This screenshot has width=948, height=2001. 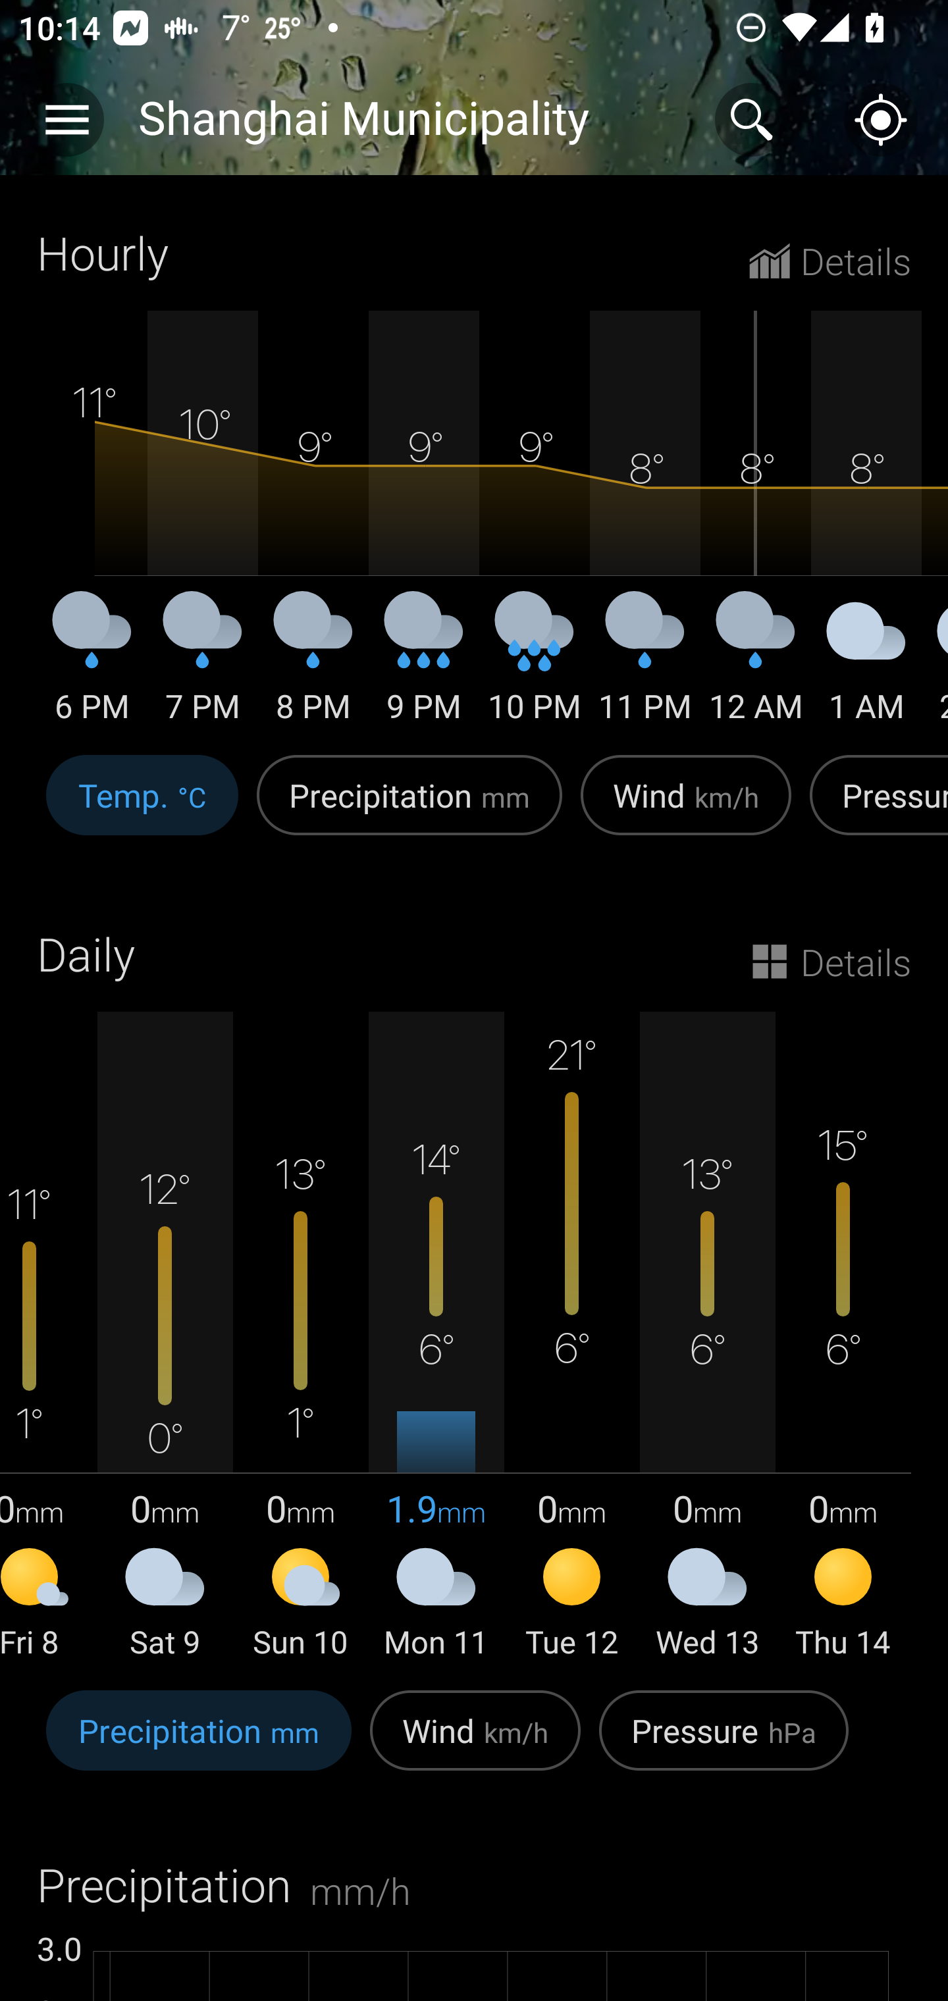 What do you see at coordinates (645, 666) in the screenshot?
I see `11 PM` at bounding box center [645, 666].